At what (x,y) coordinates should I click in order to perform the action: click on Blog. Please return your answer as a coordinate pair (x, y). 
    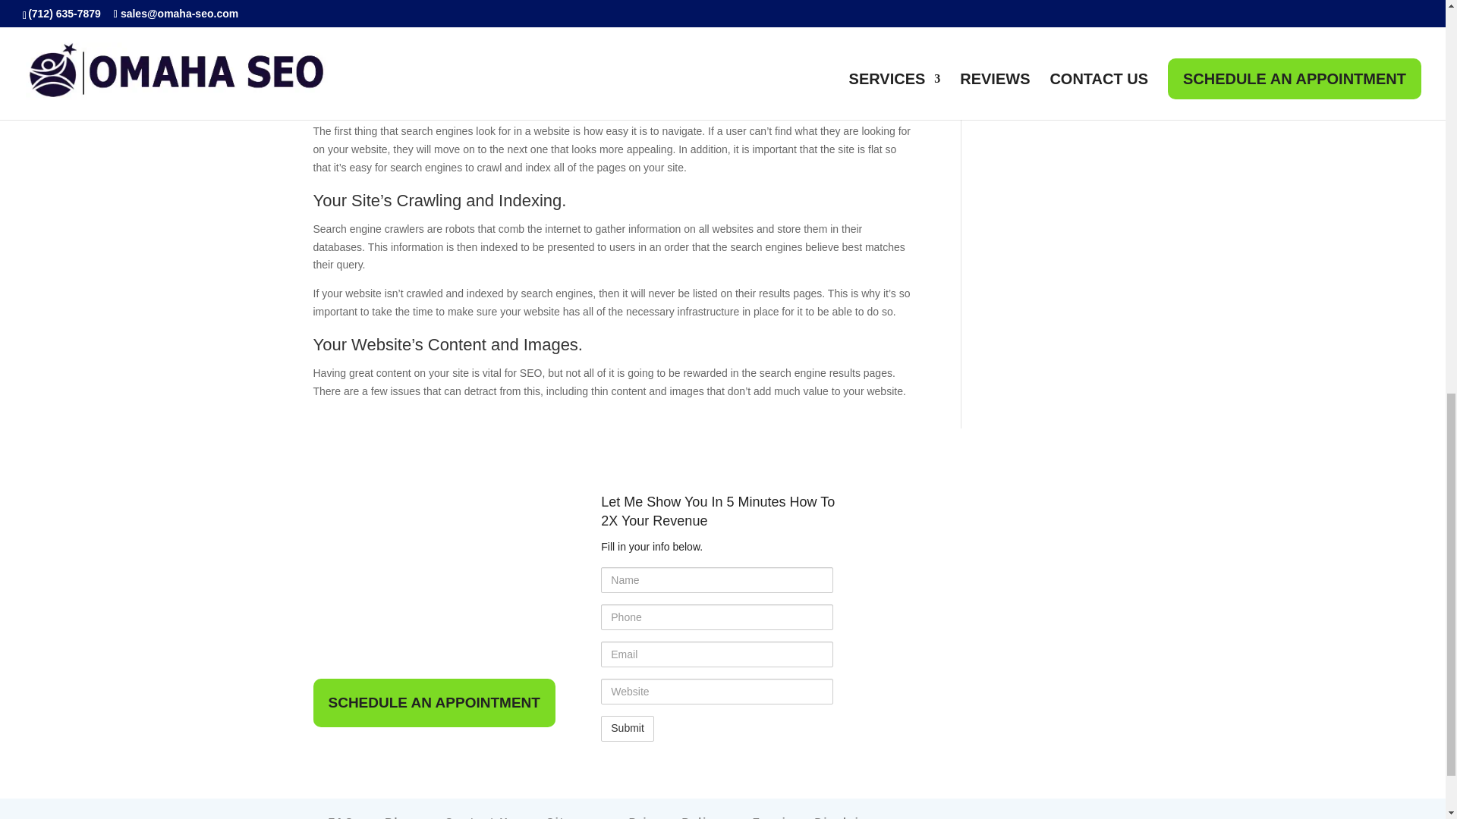
    Looking at the image, I should click on (399, 817).